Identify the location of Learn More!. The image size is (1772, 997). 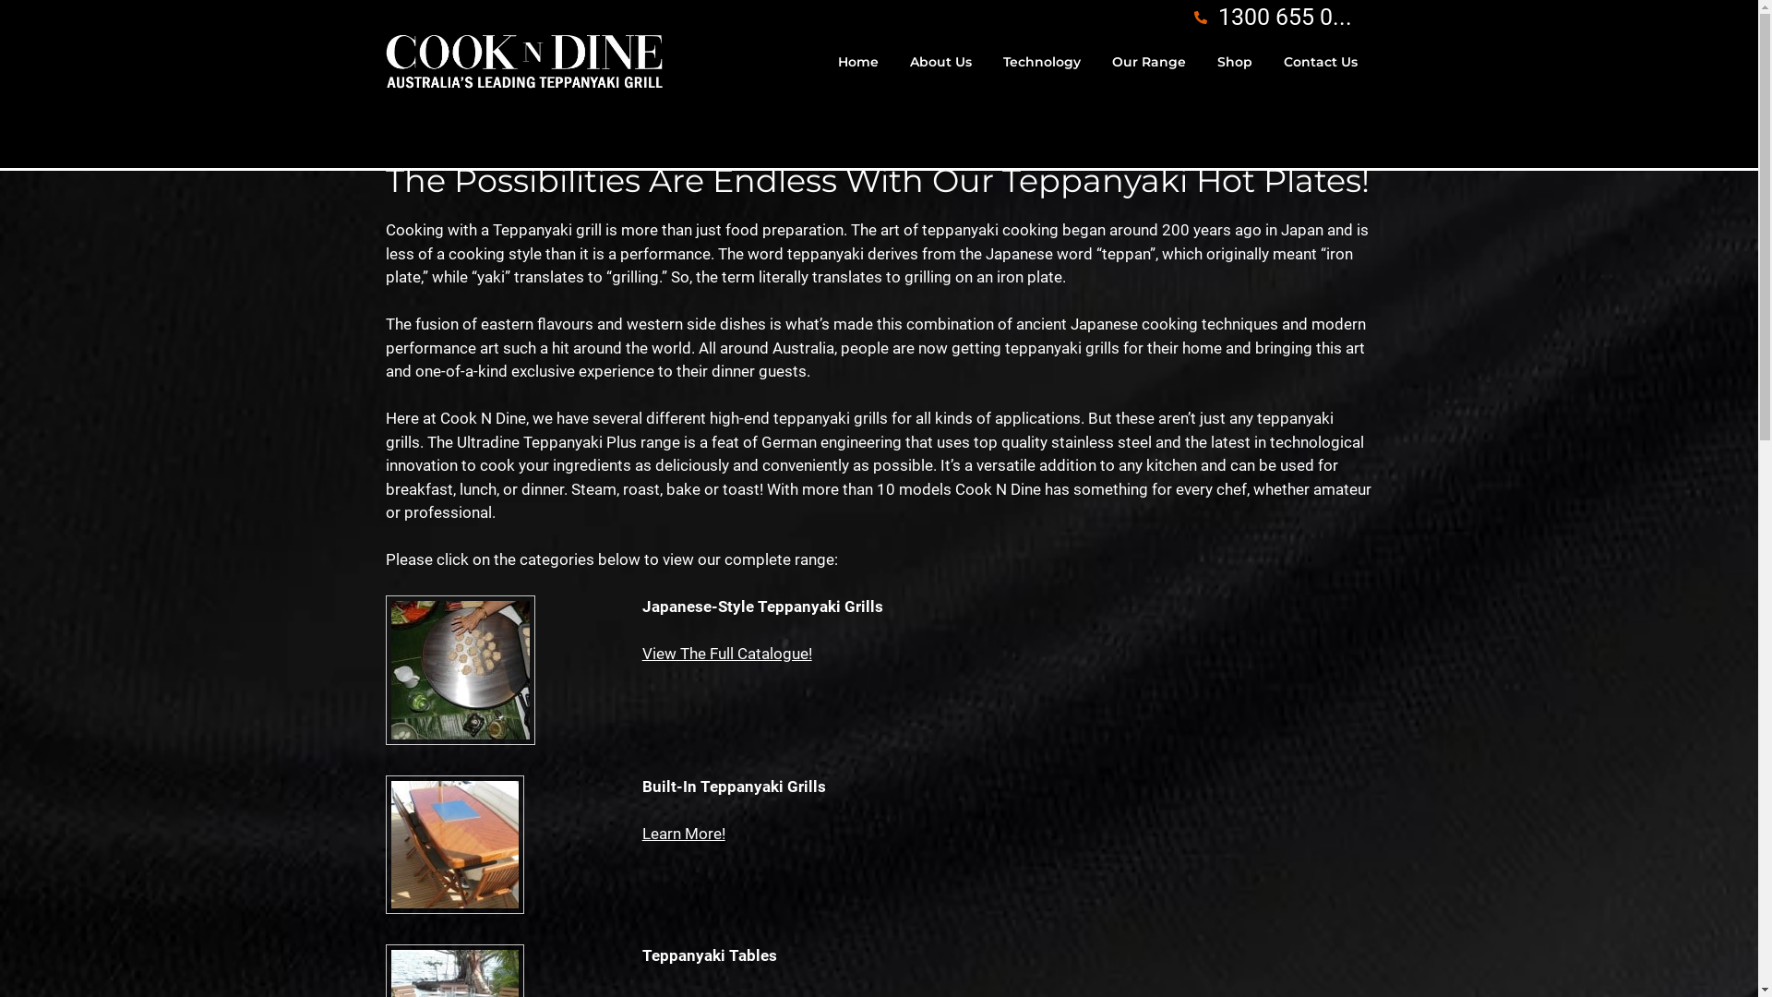
(684, 834).